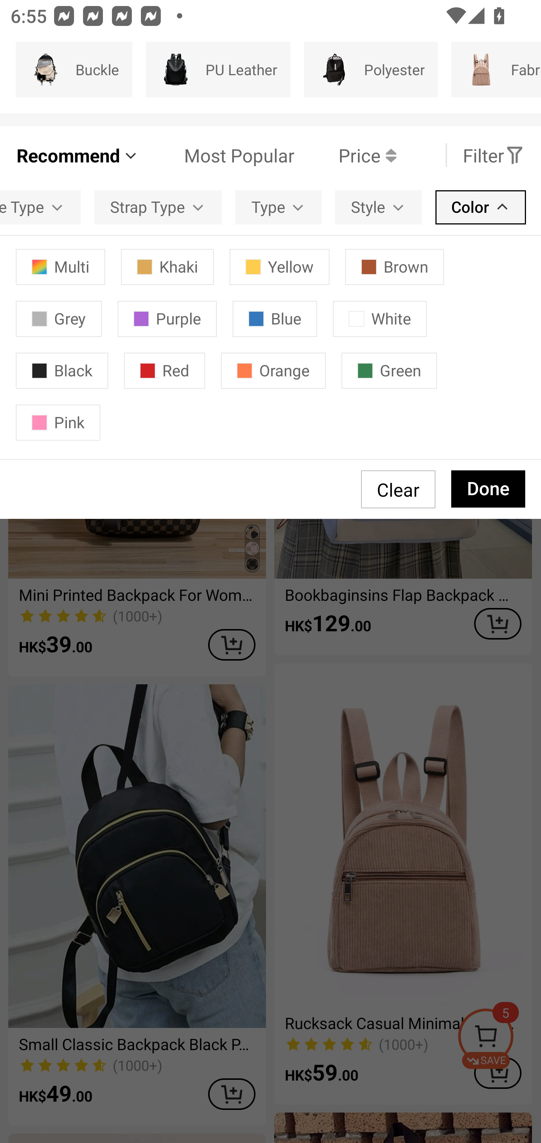 This screenshot has width=541, height=1143. Describe the element at coordinates (217, 155) in the screenshot. I see `Most Popular` at that location.